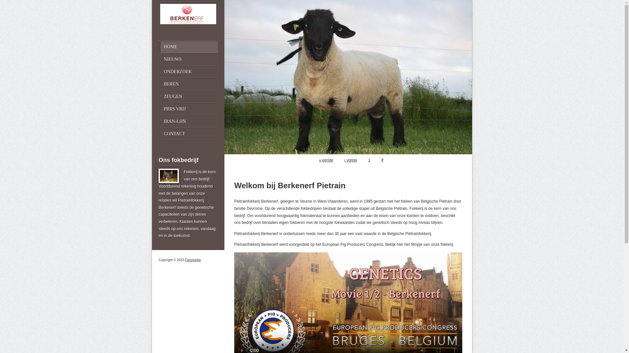 The height and width of the screenshot is (353, 629). Describe the element at coordinates (188, 23) in the screenshot. I see `Berkenerf Pietrain` at that location.